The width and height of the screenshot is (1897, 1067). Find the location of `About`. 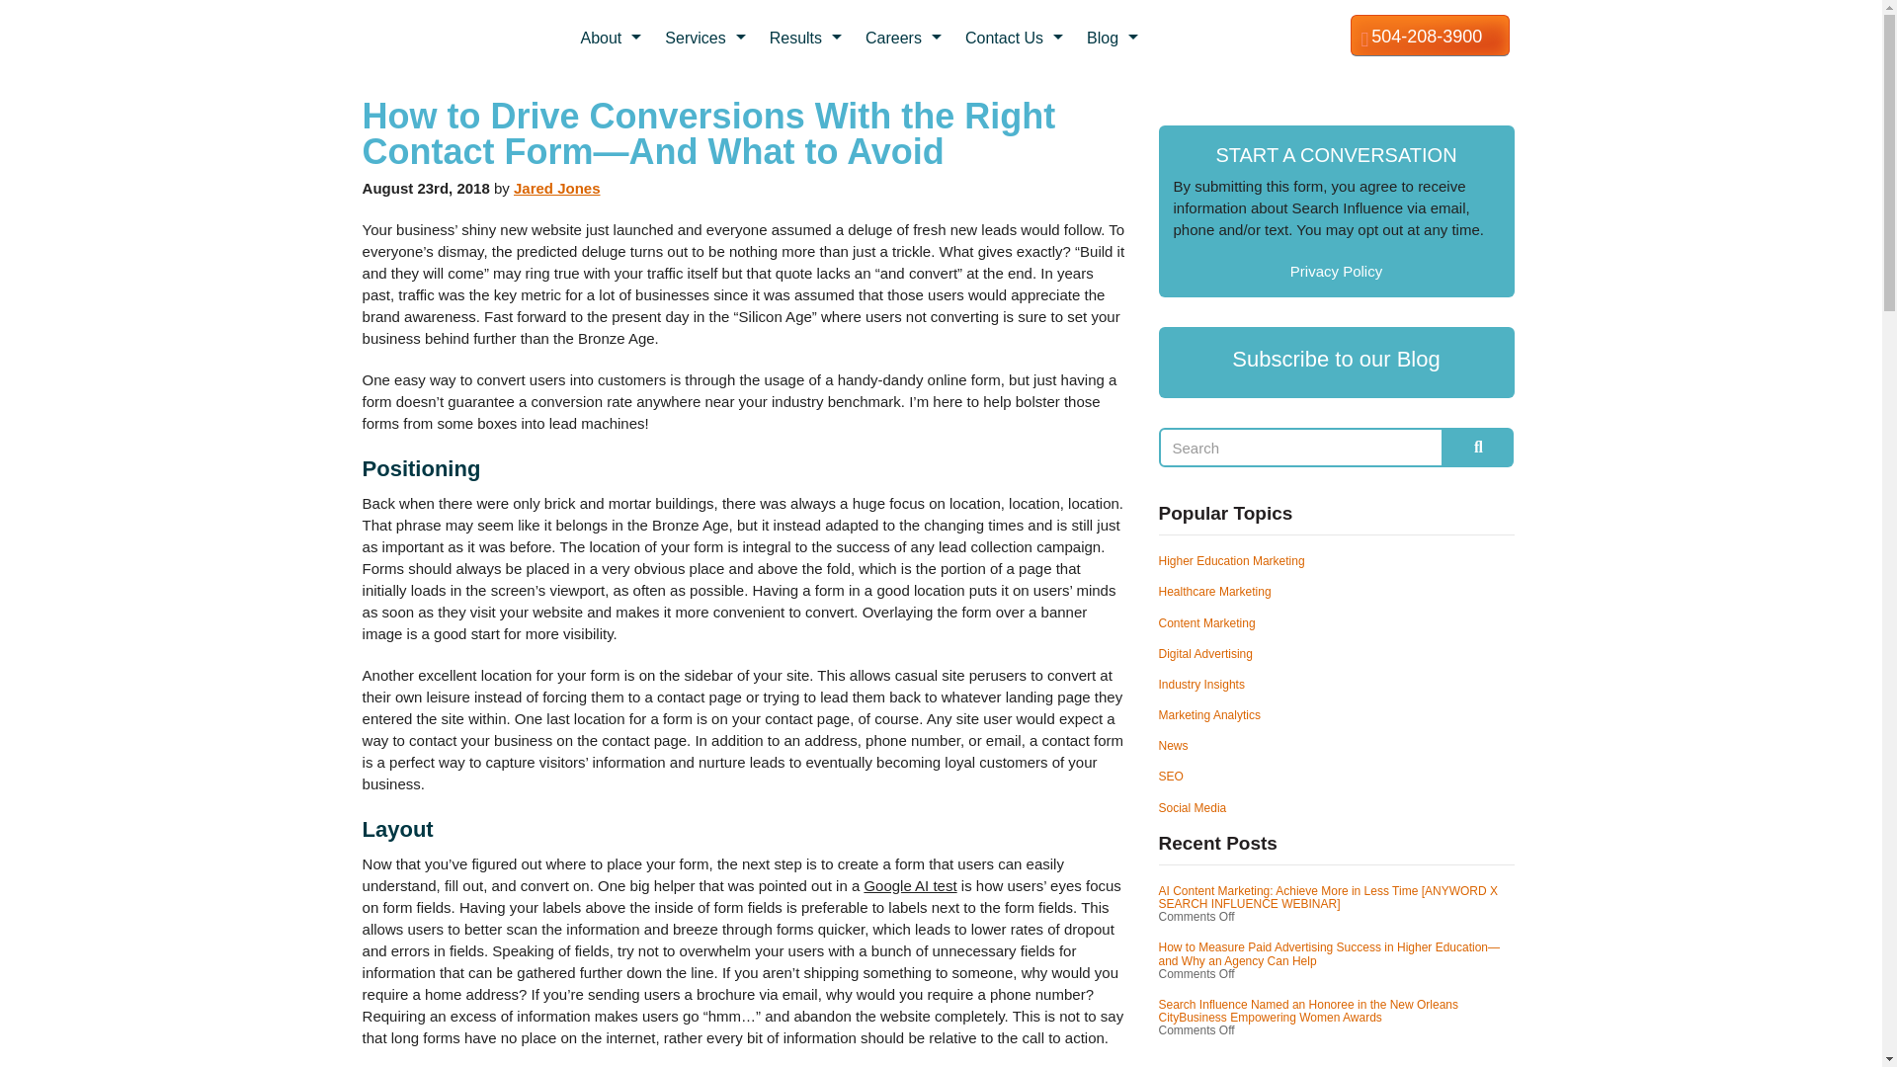

About is located at coordinates (613, 38).